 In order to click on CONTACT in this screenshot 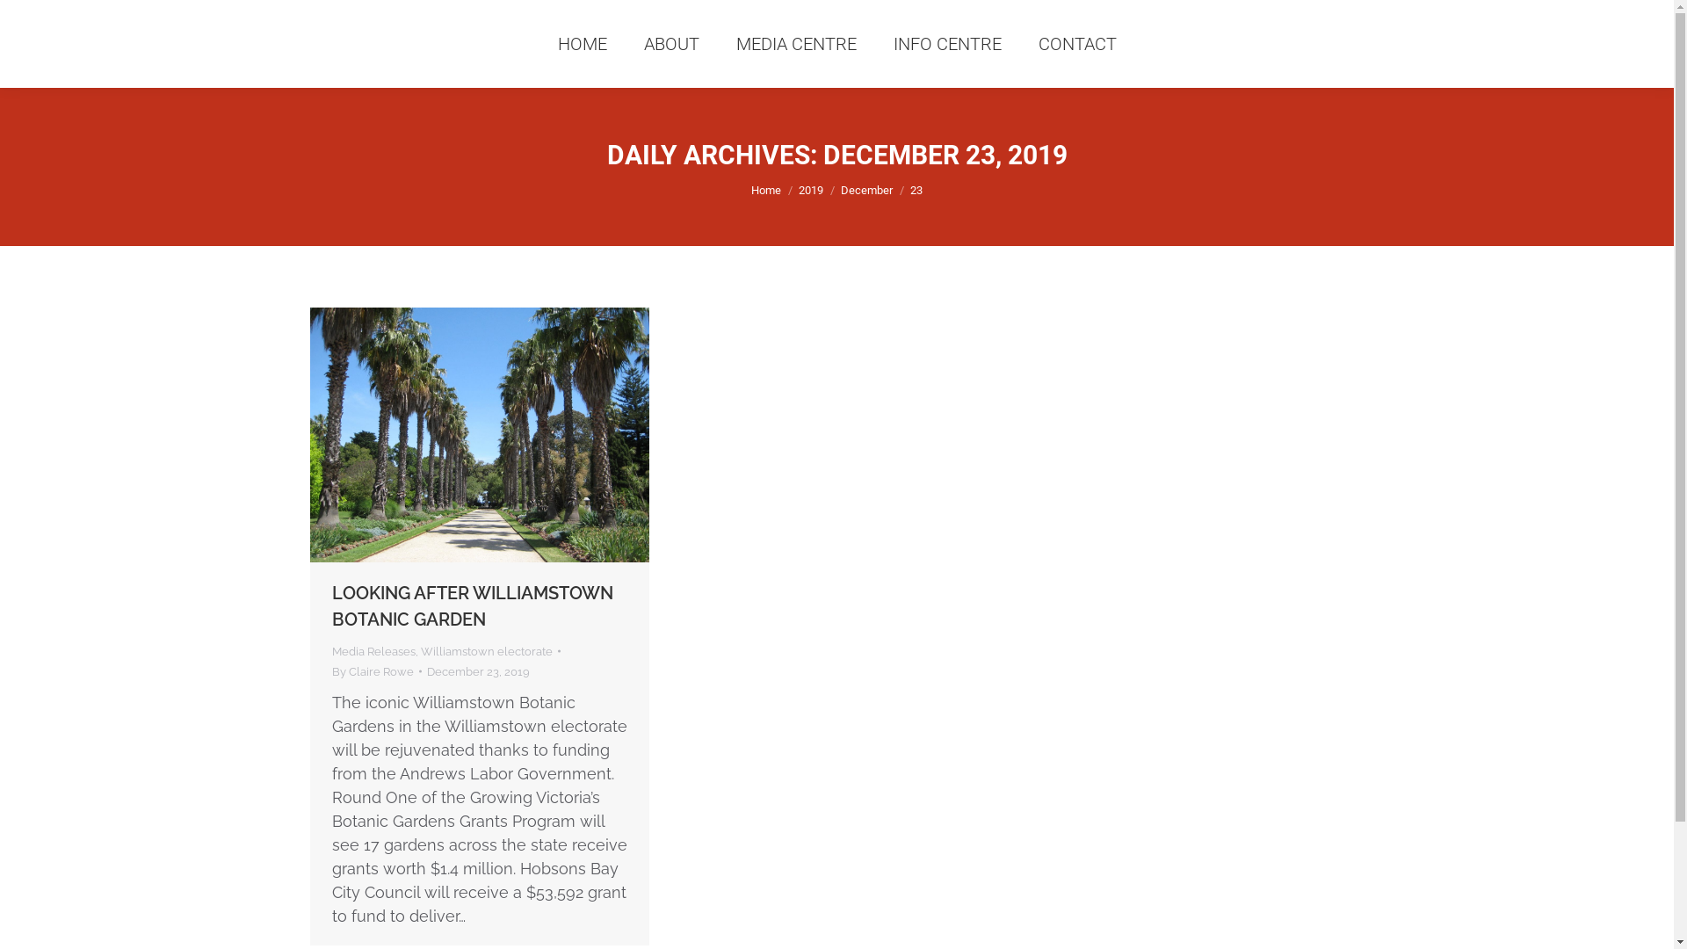, I will do `click(1077, 44)`.